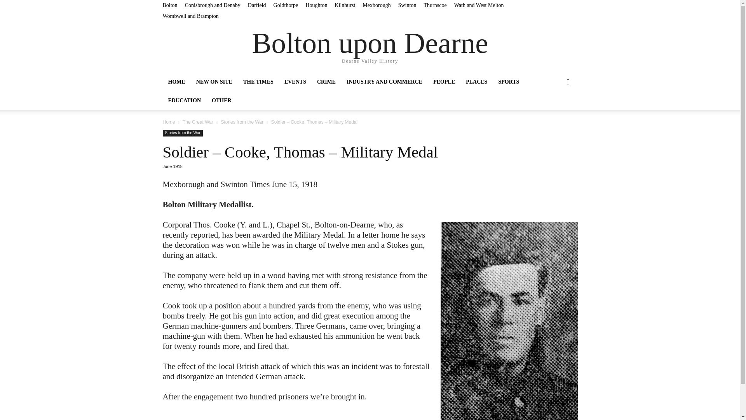 The height and width of the screenshot is (420, 746). What do you see at coordinates (198, 122) in the screenshot?
I see `View all posts in The Great War` at bounding box center [198, 122].